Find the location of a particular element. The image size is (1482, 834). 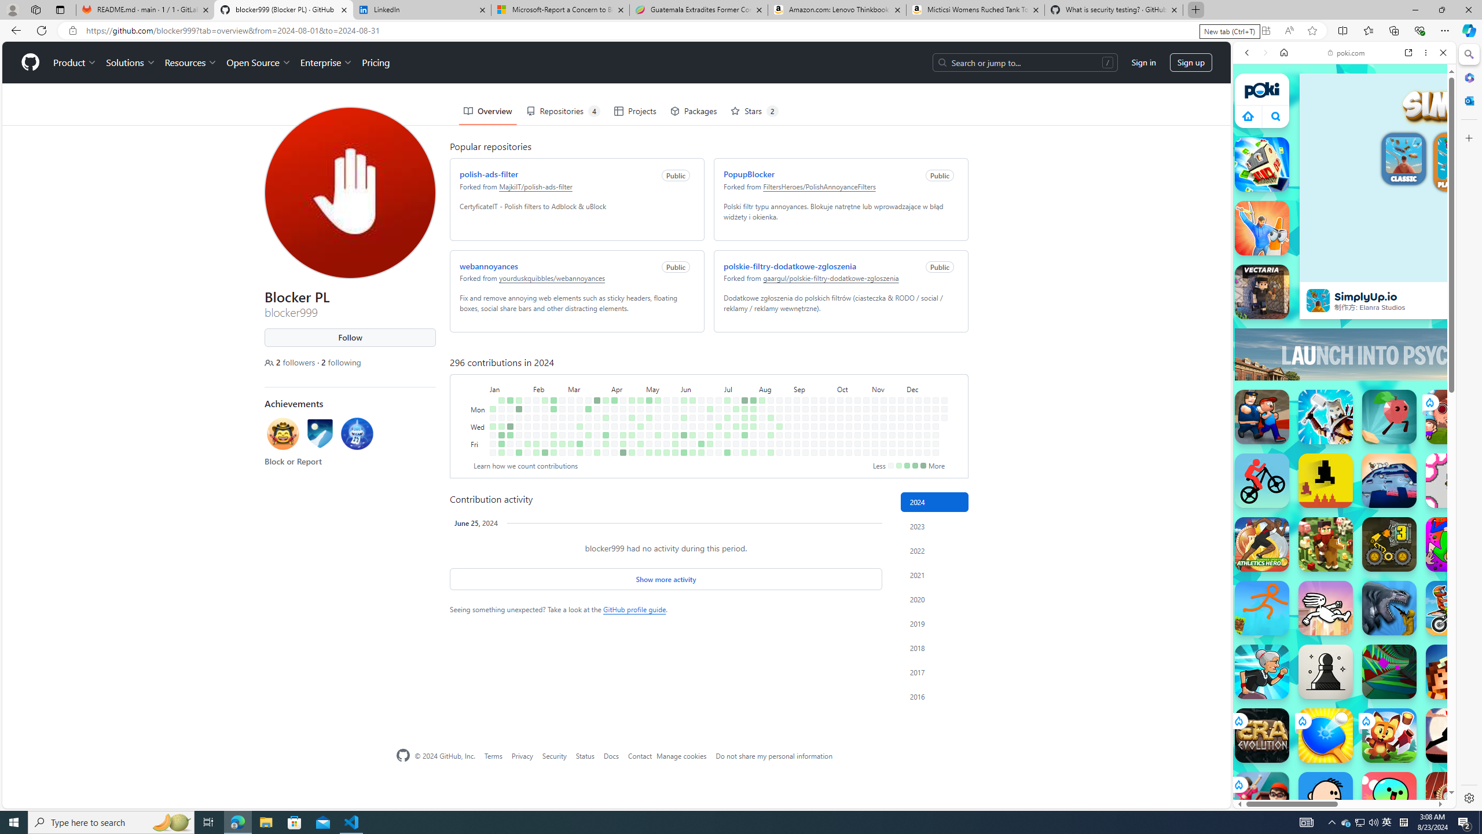

Achievement: Arctic Code Vault Contributor is located at coordinates (321, 433).